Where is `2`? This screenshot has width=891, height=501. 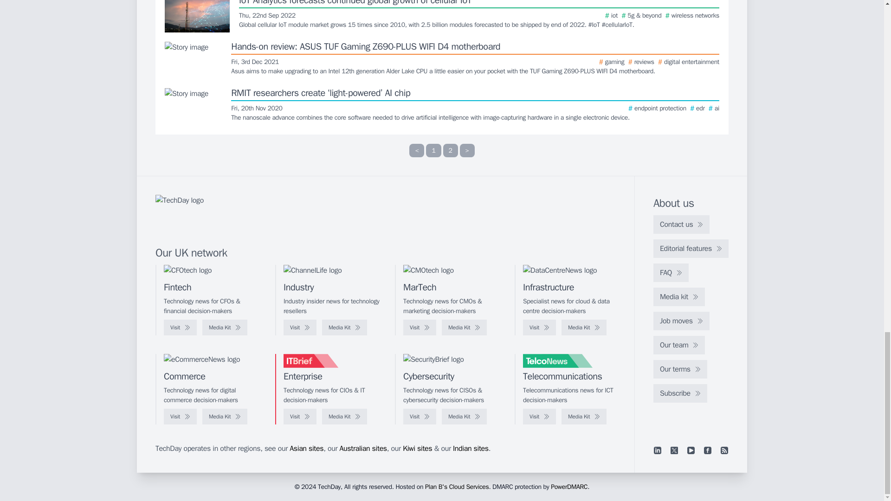
2 is located at coordinates (450, 150).